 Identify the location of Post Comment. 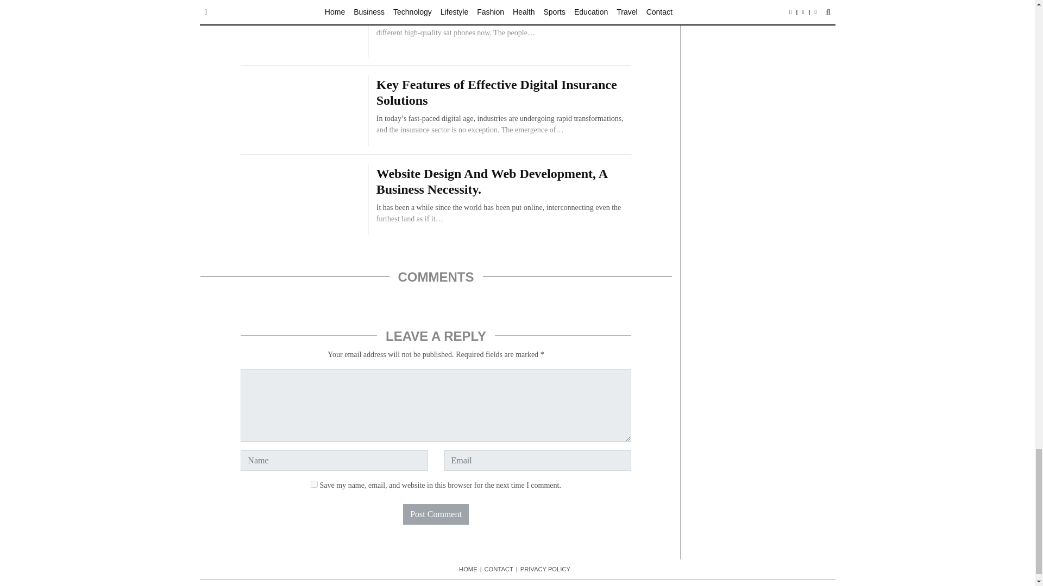
(436, 514).